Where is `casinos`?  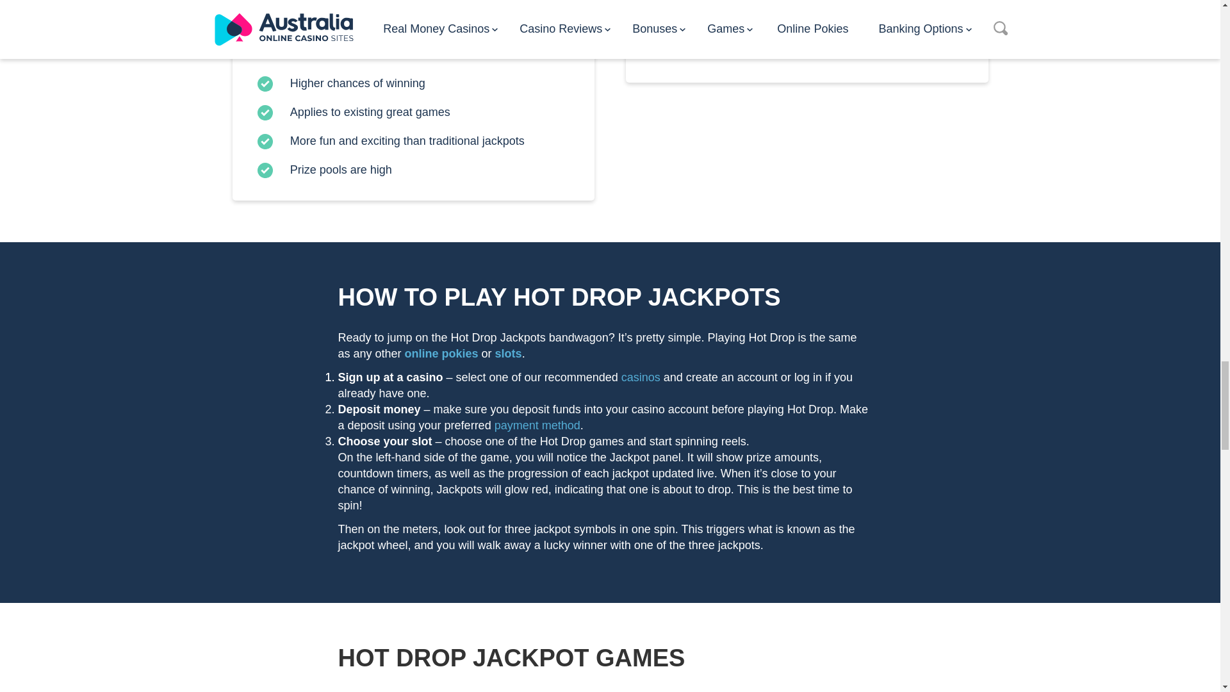 casinos is located at coordinates (641, 377).